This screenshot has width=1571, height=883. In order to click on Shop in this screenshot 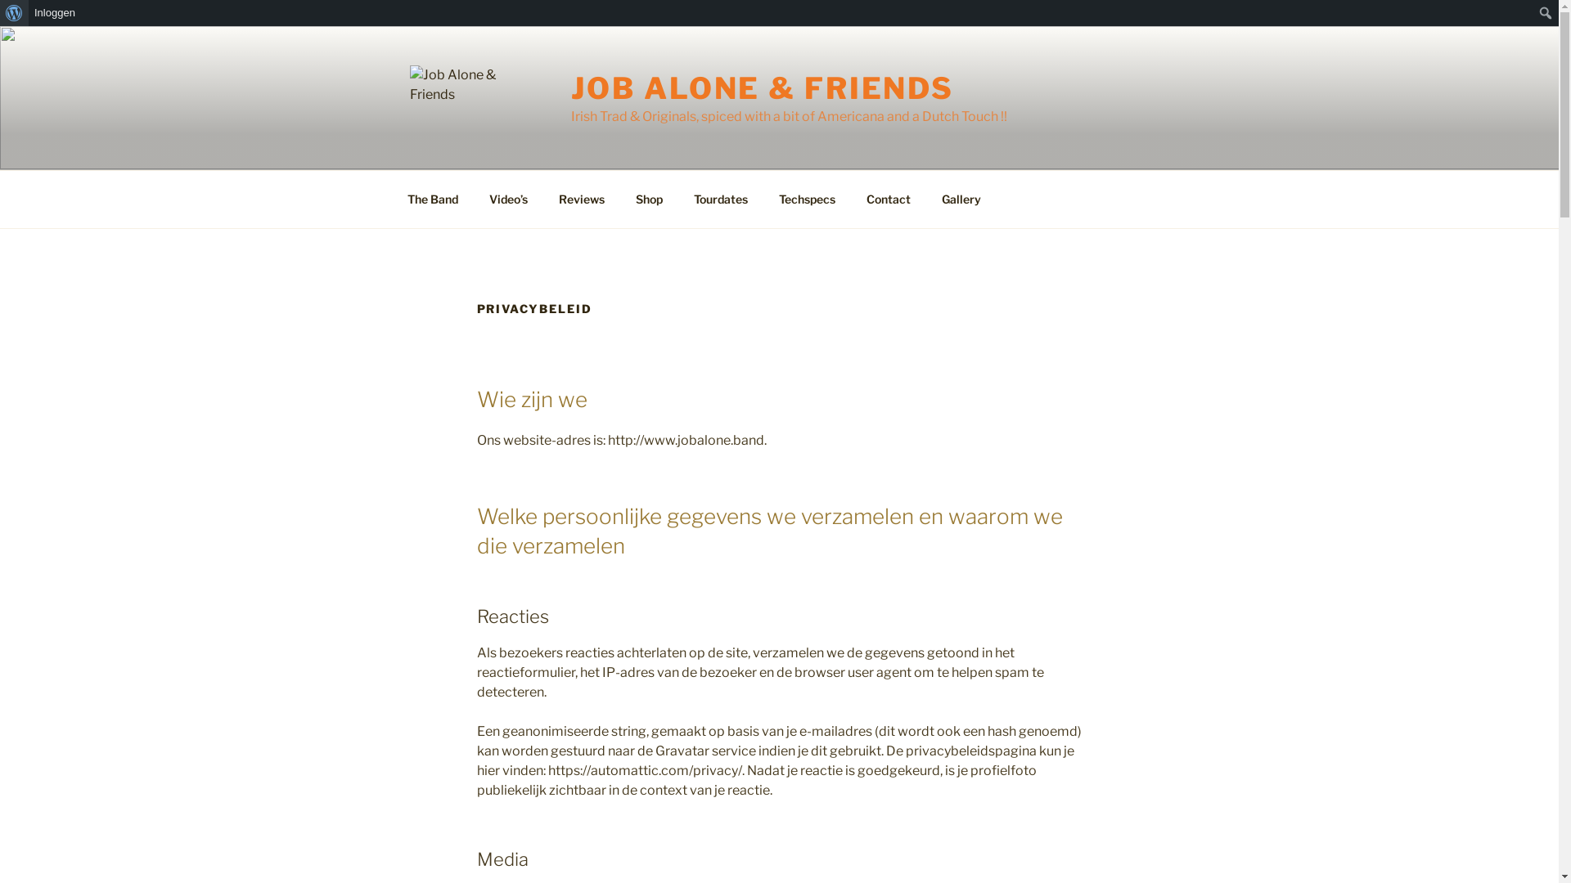, I will do `click(650, 199)`.